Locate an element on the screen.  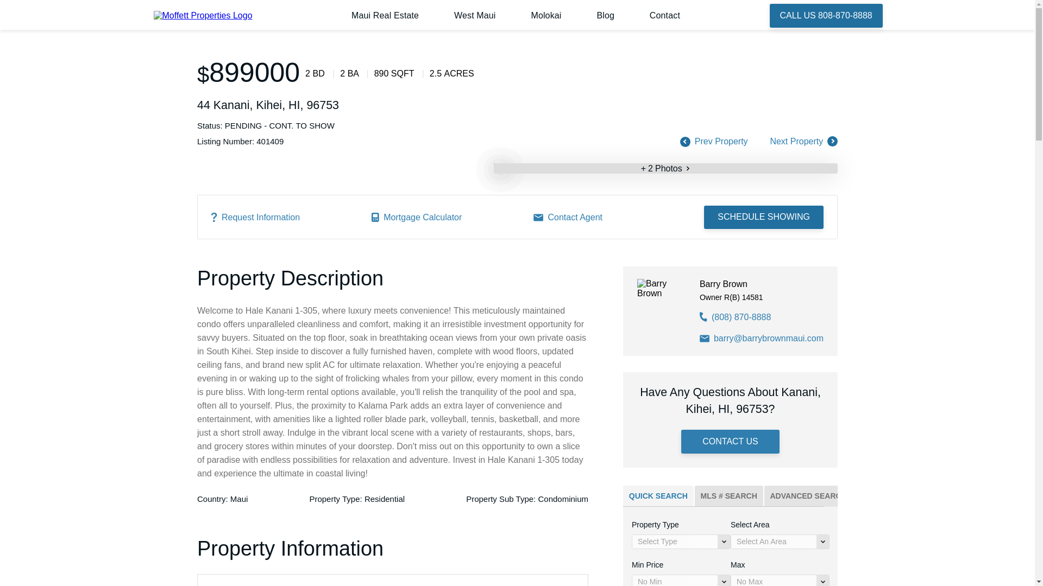
Prev Property is located at coordinates (720, 141).